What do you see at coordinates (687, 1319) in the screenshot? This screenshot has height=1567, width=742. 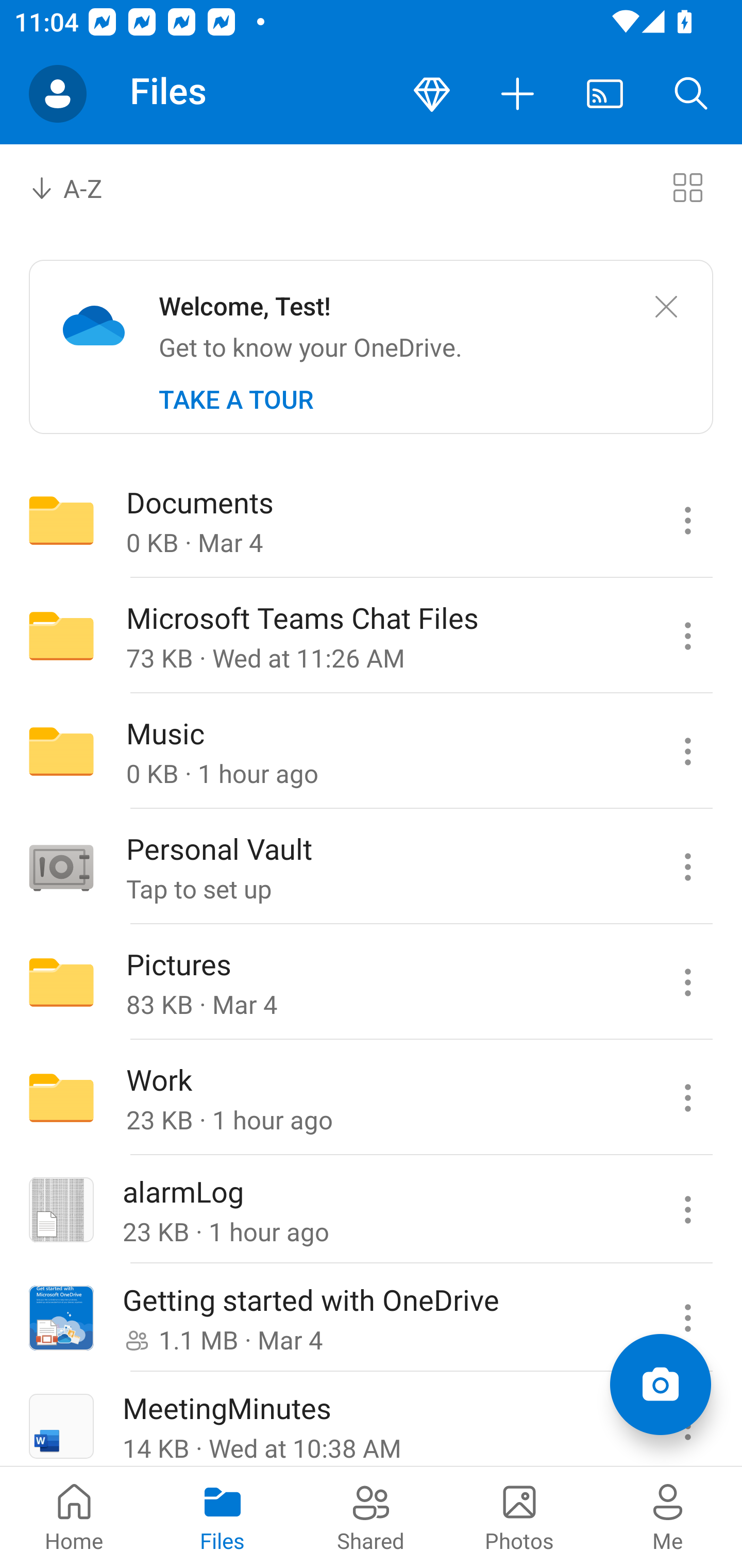 I see `Getting started with OneDrive commands` at bounding box center [687, 1319].